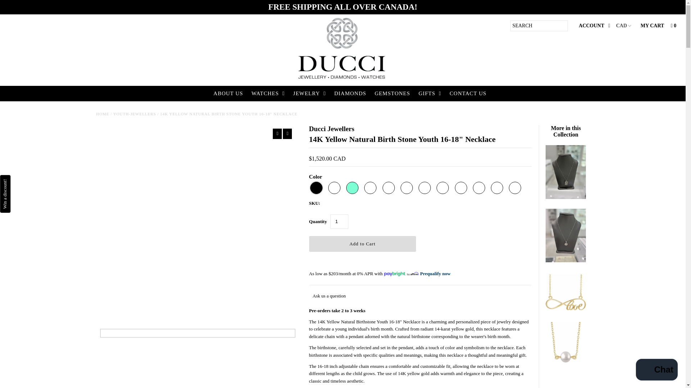 The height and width of the screenshot is (388, 691). What do you see at coordinates (362, 244) in the screenshot?
I see `Add to Cart` at bounding box center [362, 244].